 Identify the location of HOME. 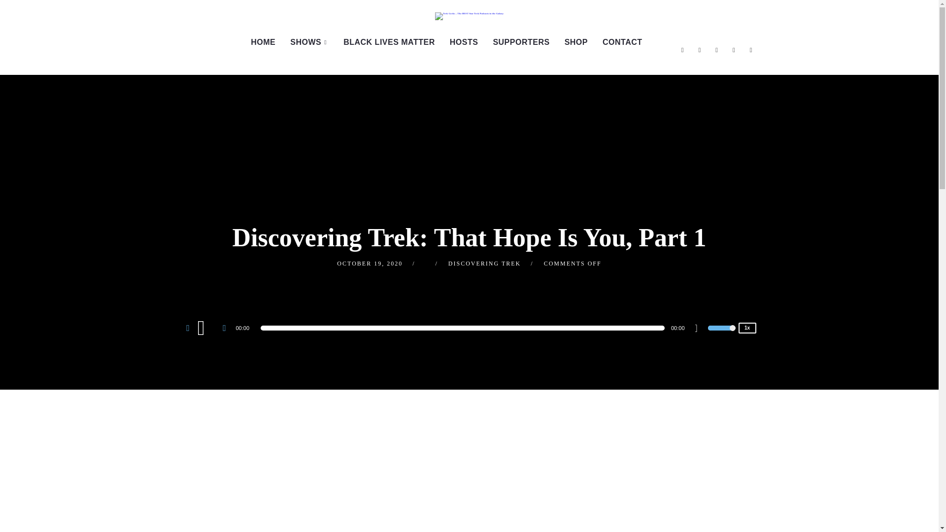
(263, 42).